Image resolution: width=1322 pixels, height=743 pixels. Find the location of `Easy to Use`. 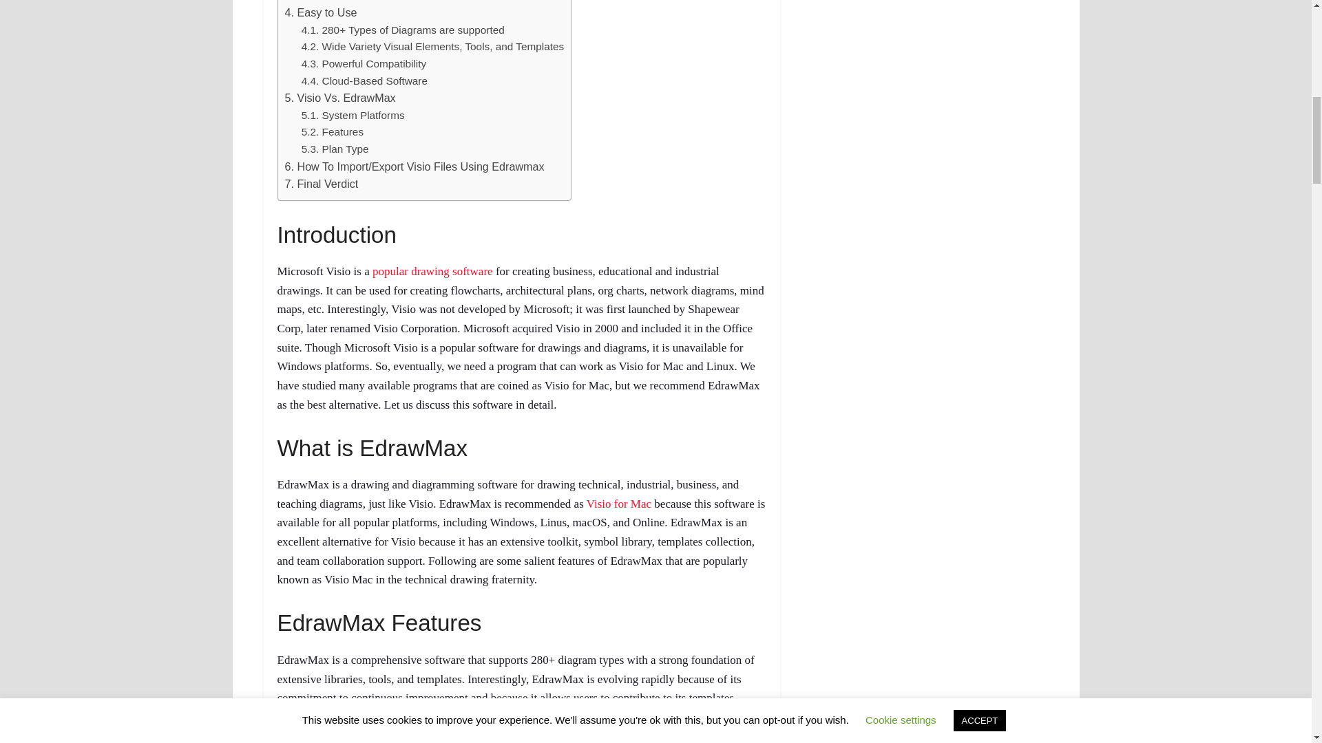

Easy to Use is located at coordinates (321, 12).